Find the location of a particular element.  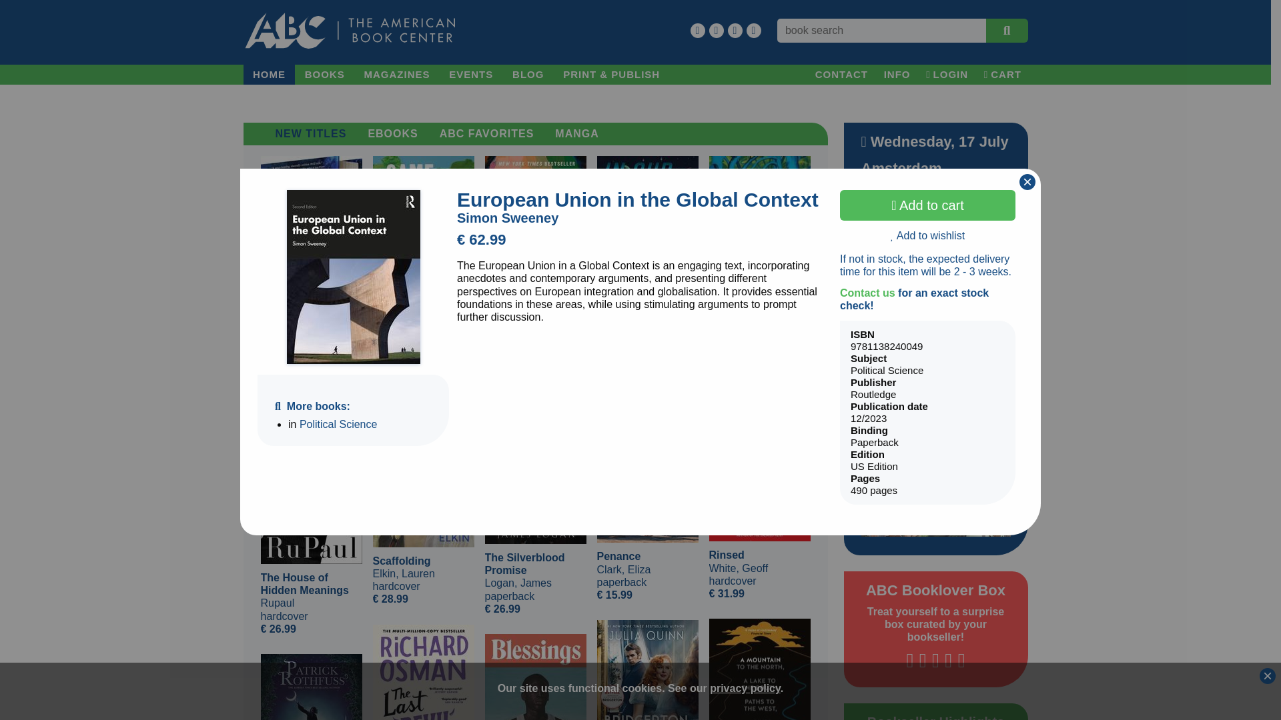

EVENTS is located at coordinates (471, 75).